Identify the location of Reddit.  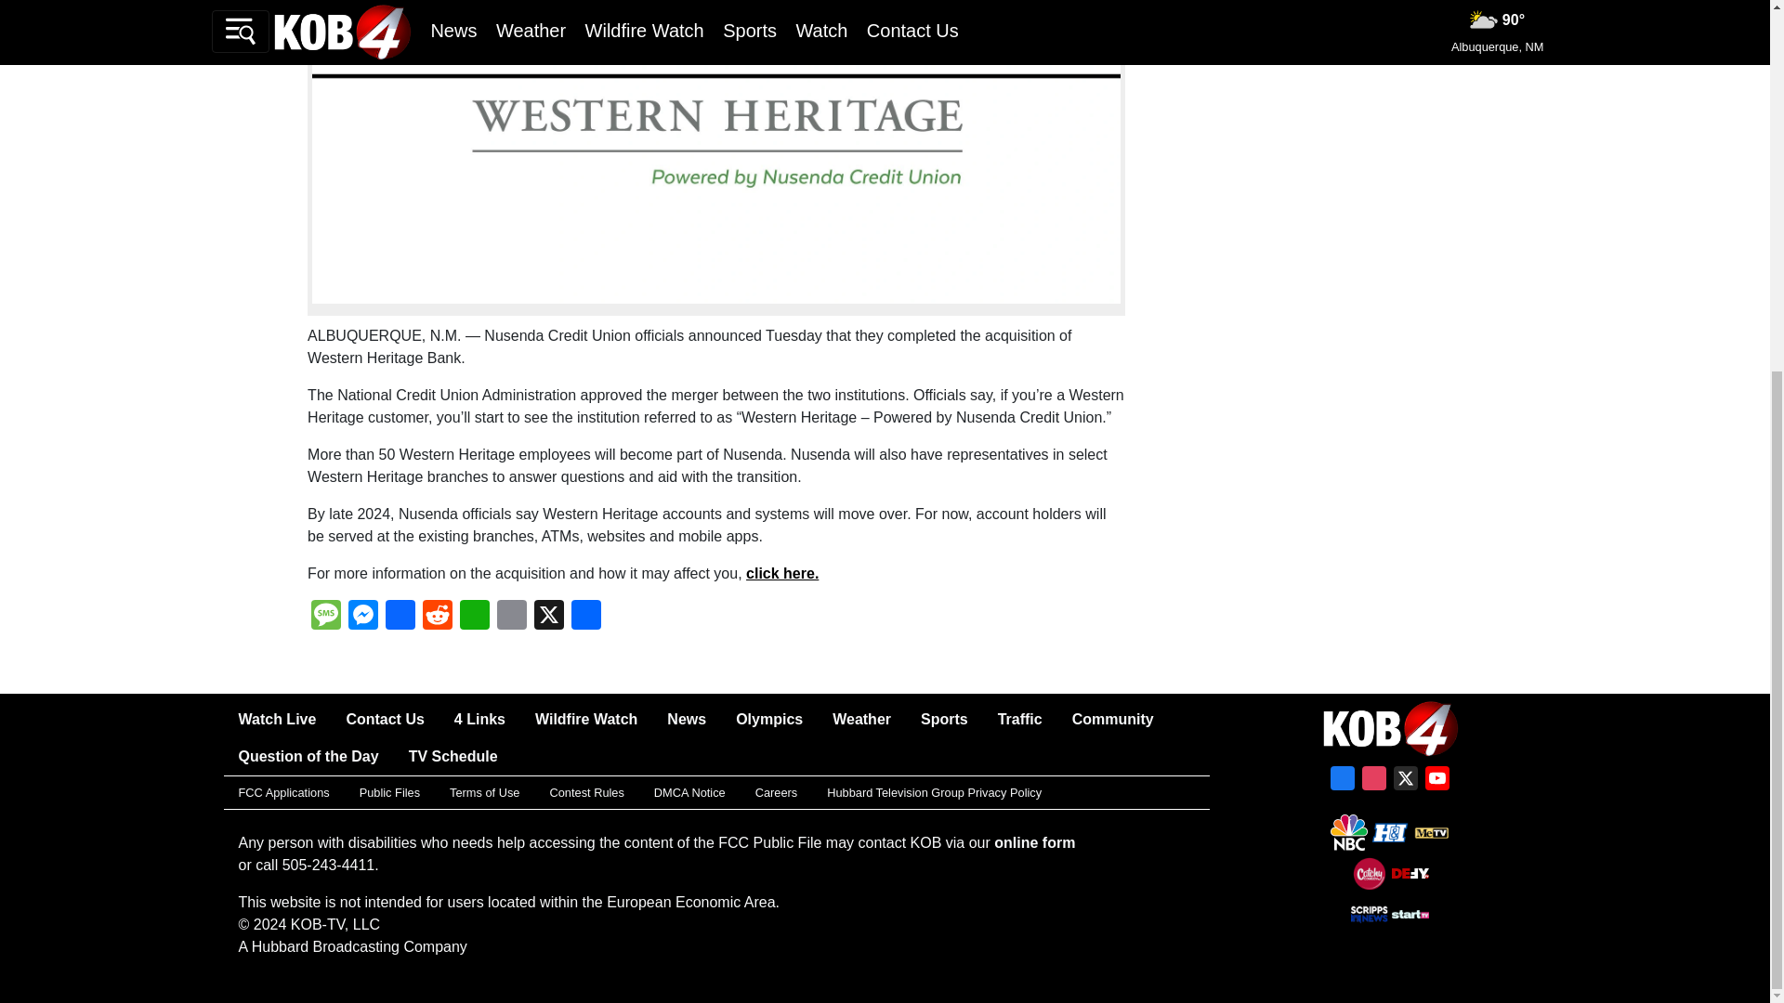
(438, 617).